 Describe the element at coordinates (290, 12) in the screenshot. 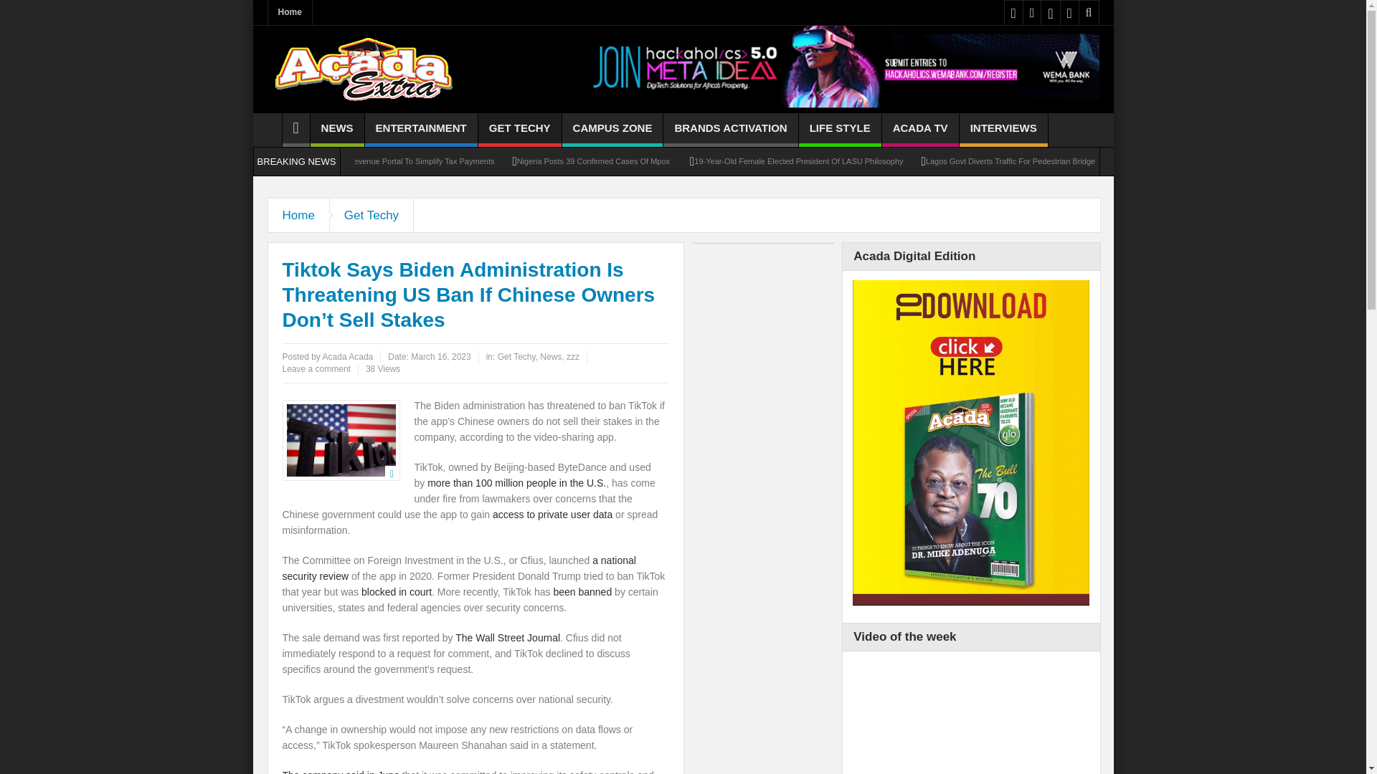

I see `Home` at that location.